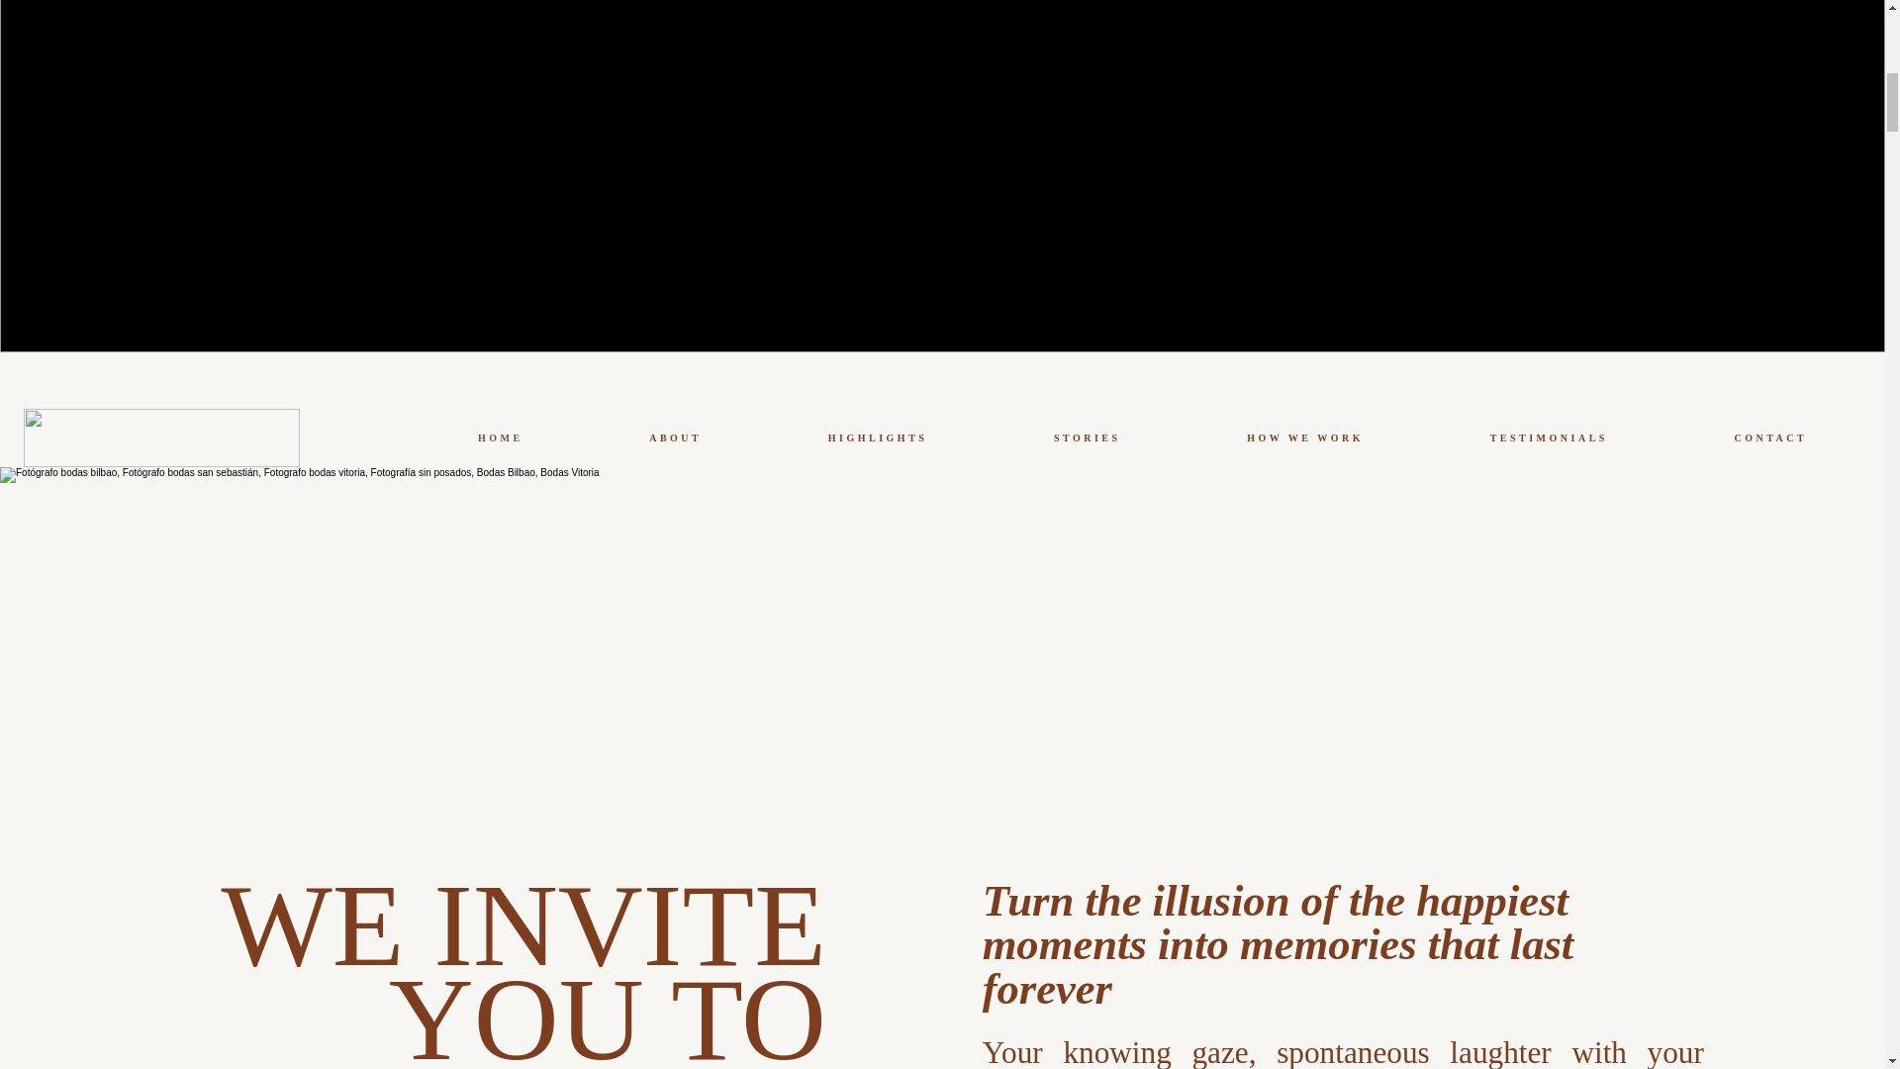 Image resolution: width=1900 pixels, height=1069 pixels. What do you see at coordinates (1770, 437) in the screenshot?
I see `CONTACT` at bounding box center [1770, 437].